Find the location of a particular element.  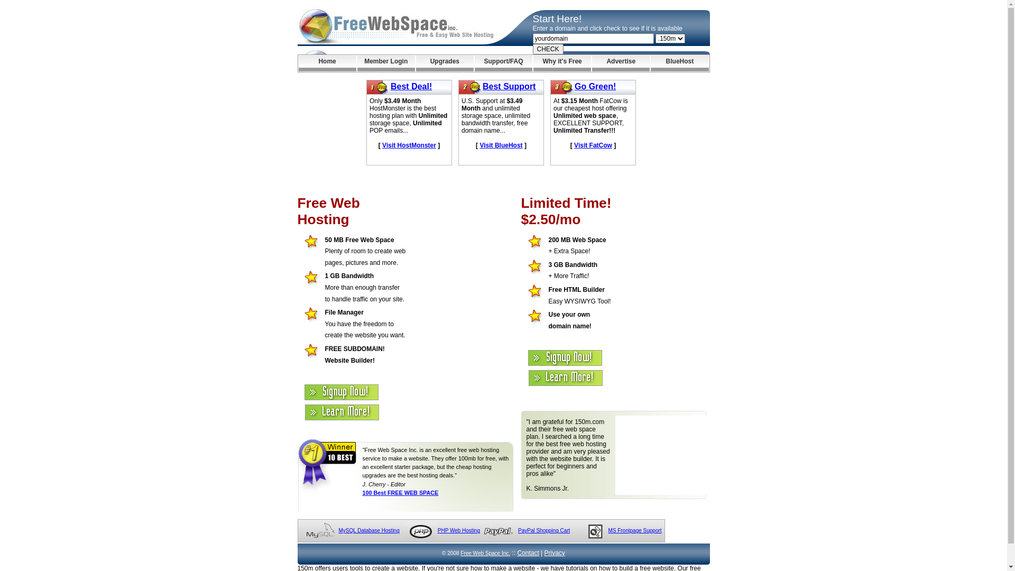

MySQL Database Hosting is located at coordinates (369, 531).